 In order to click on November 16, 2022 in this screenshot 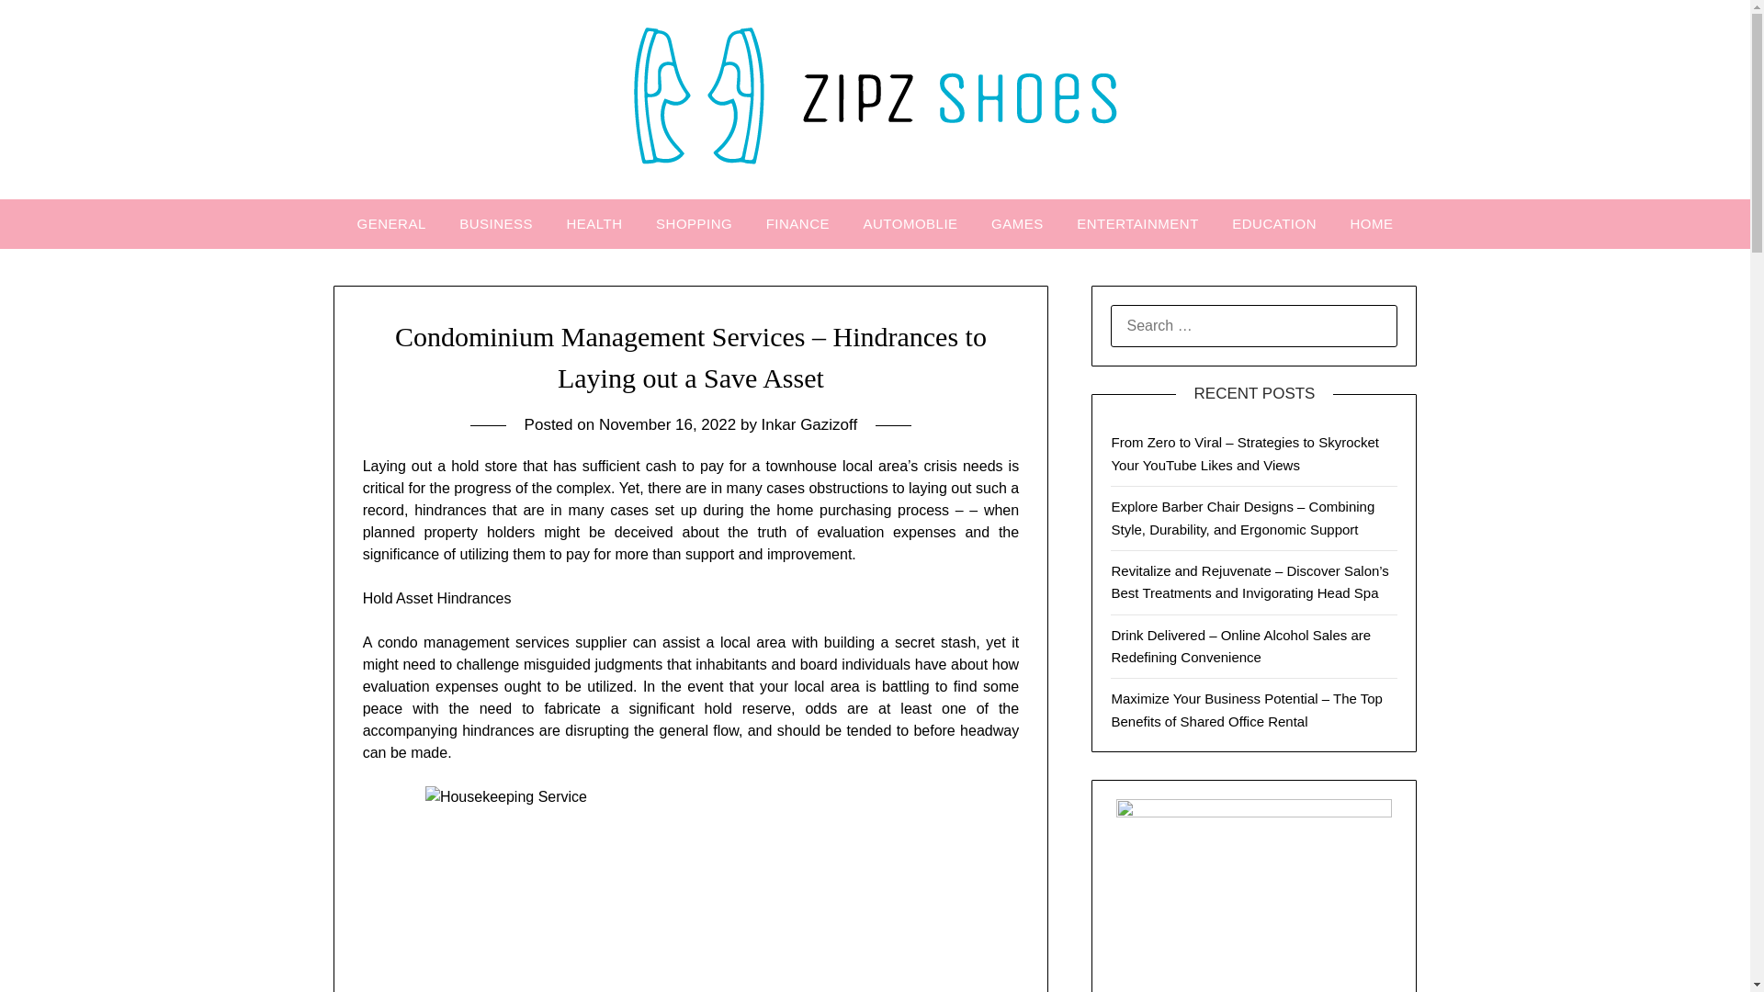, I will do `click(667, 424)`.